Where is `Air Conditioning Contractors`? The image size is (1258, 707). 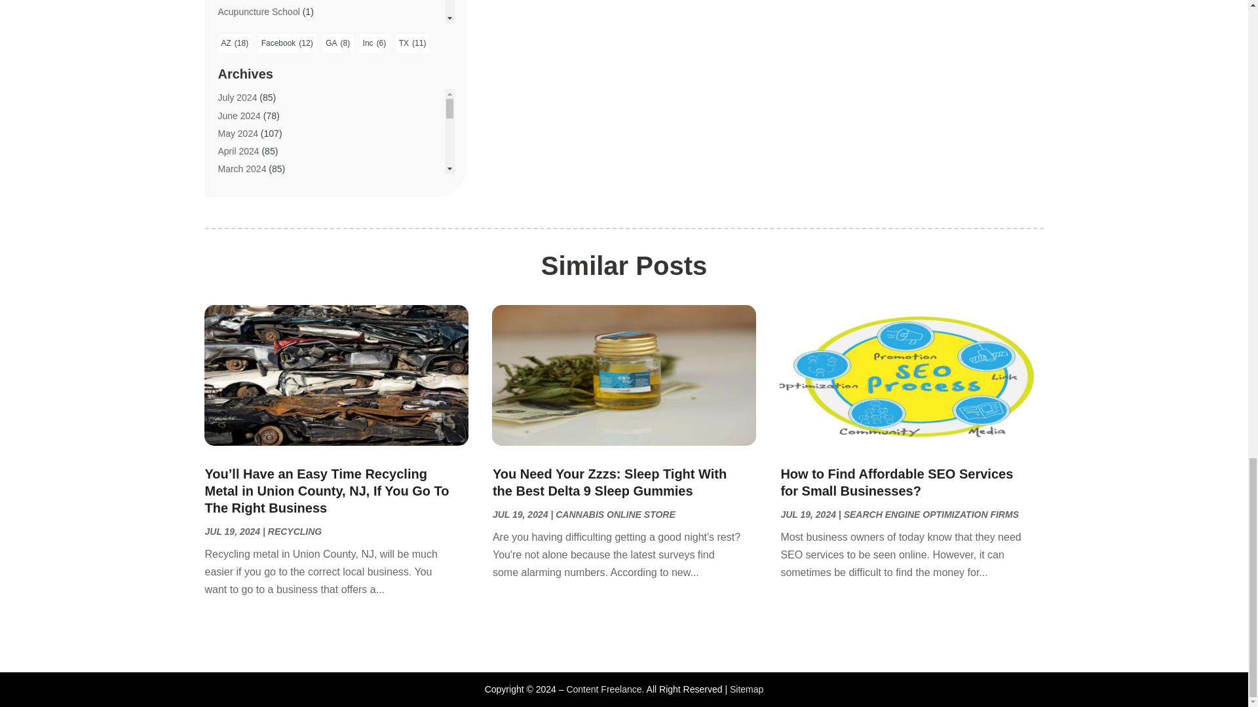 Air Conditioning Contractors is located at coordinates (275, 118).